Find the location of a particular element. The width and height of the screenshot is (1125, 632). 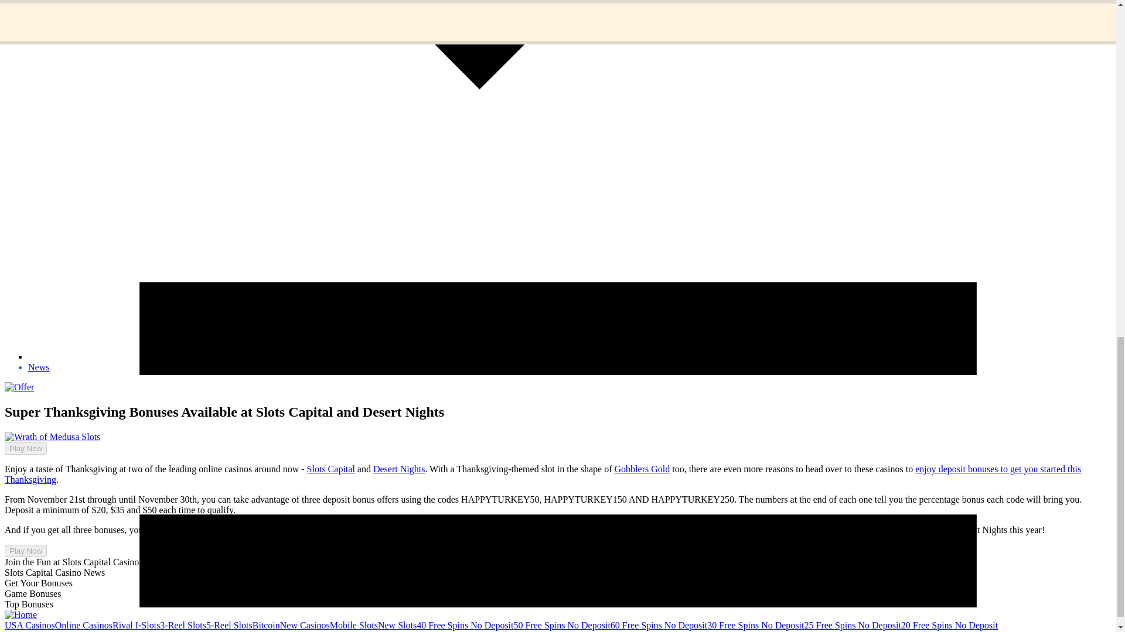

USA Casinos is located at coordinates (29, 625).